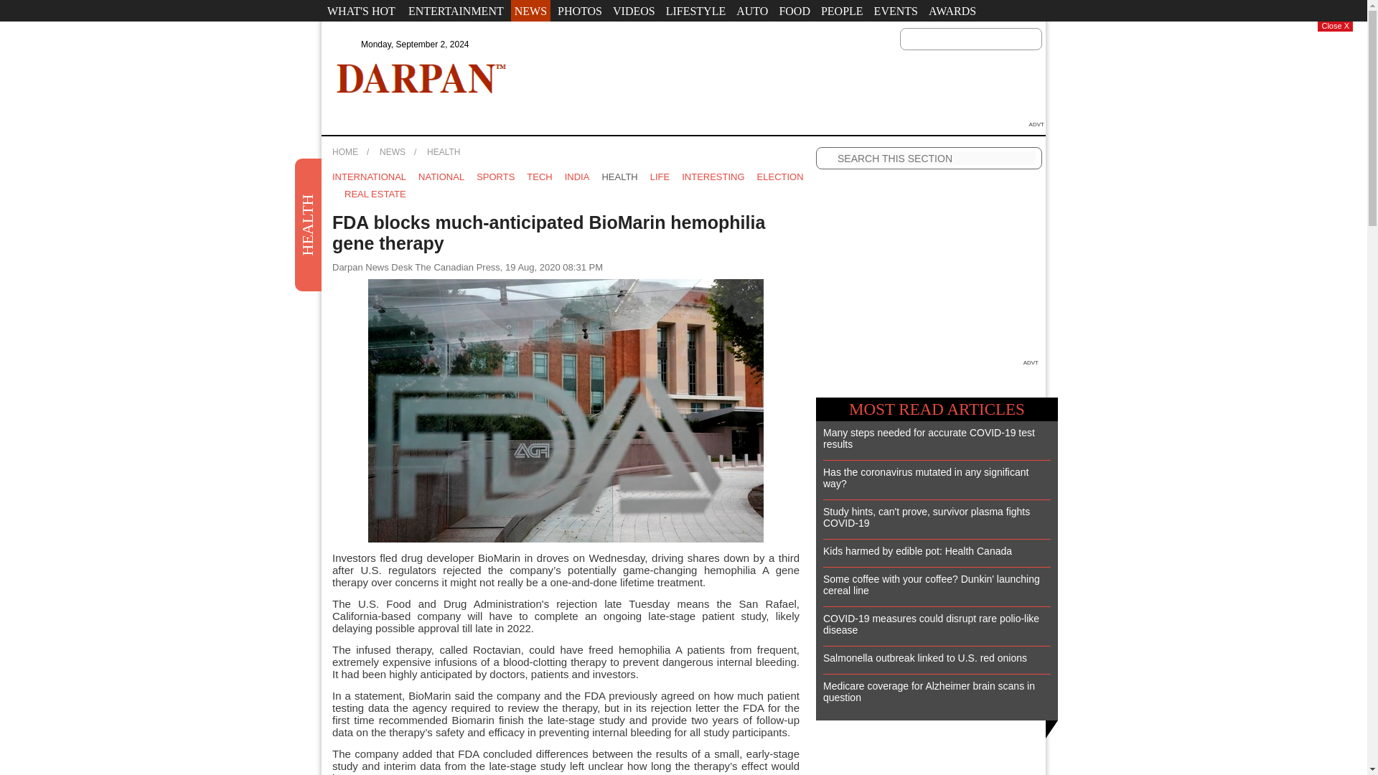  I want to click on PHOTOS, so click(580, 11).